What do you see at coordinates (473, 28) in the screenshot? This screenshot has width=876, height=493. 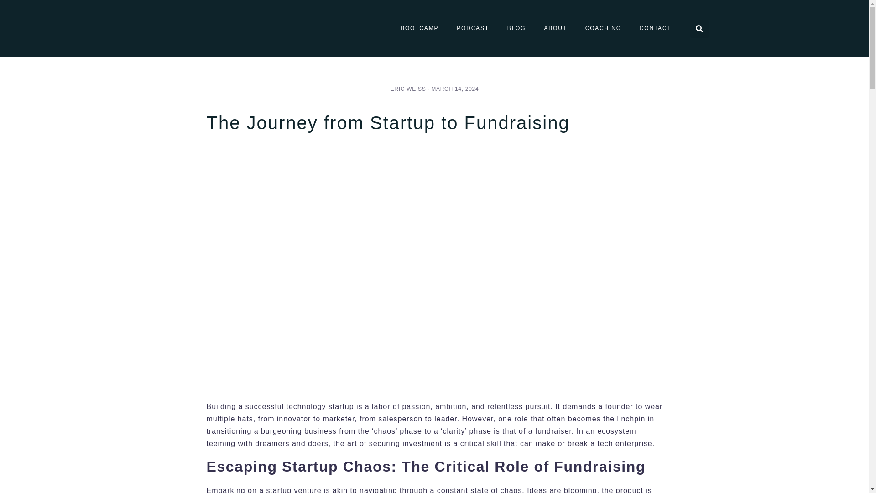 I see `PODCAST` at bounding box center [473, 28].